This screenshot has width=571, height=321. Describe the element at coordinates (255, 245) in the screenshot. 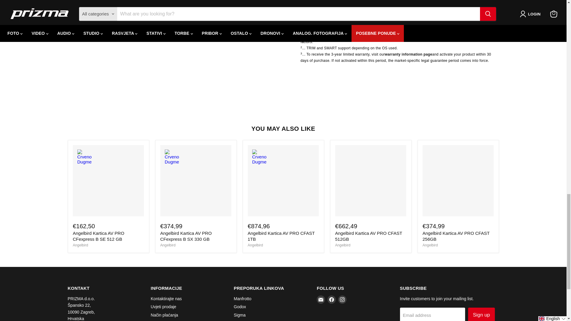

I see `Angelbird` at that location.